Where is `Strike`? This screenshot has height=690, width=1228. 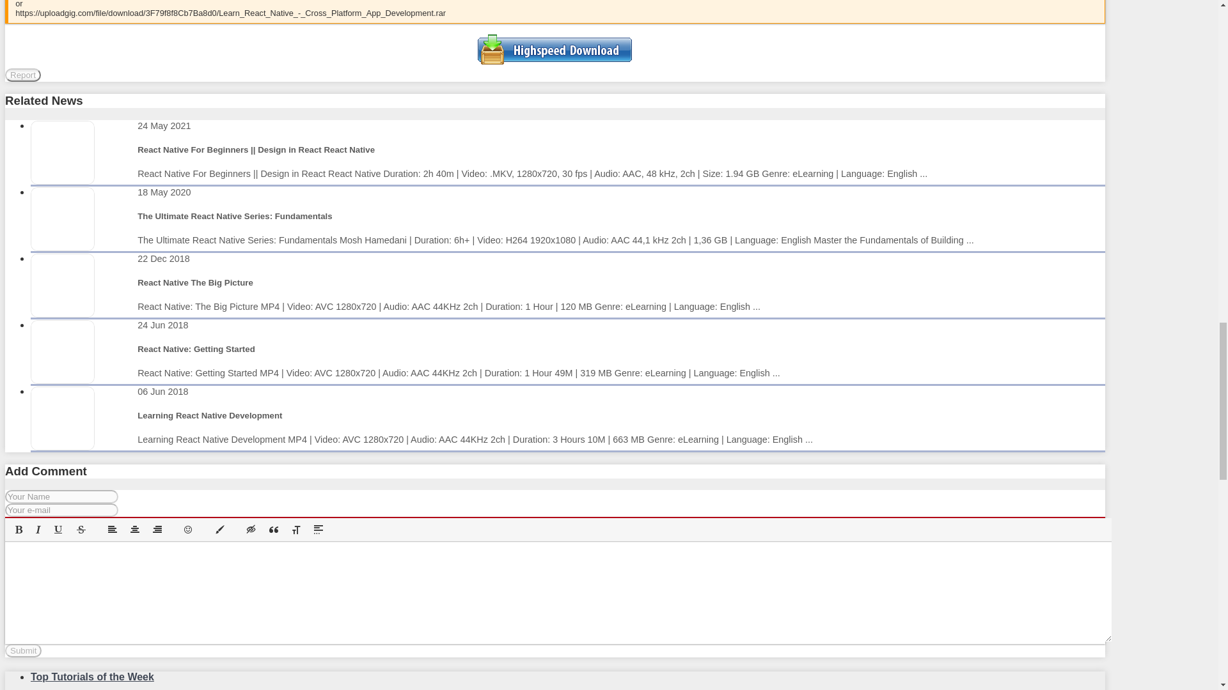
Strike is located at coordinates (81, 530).